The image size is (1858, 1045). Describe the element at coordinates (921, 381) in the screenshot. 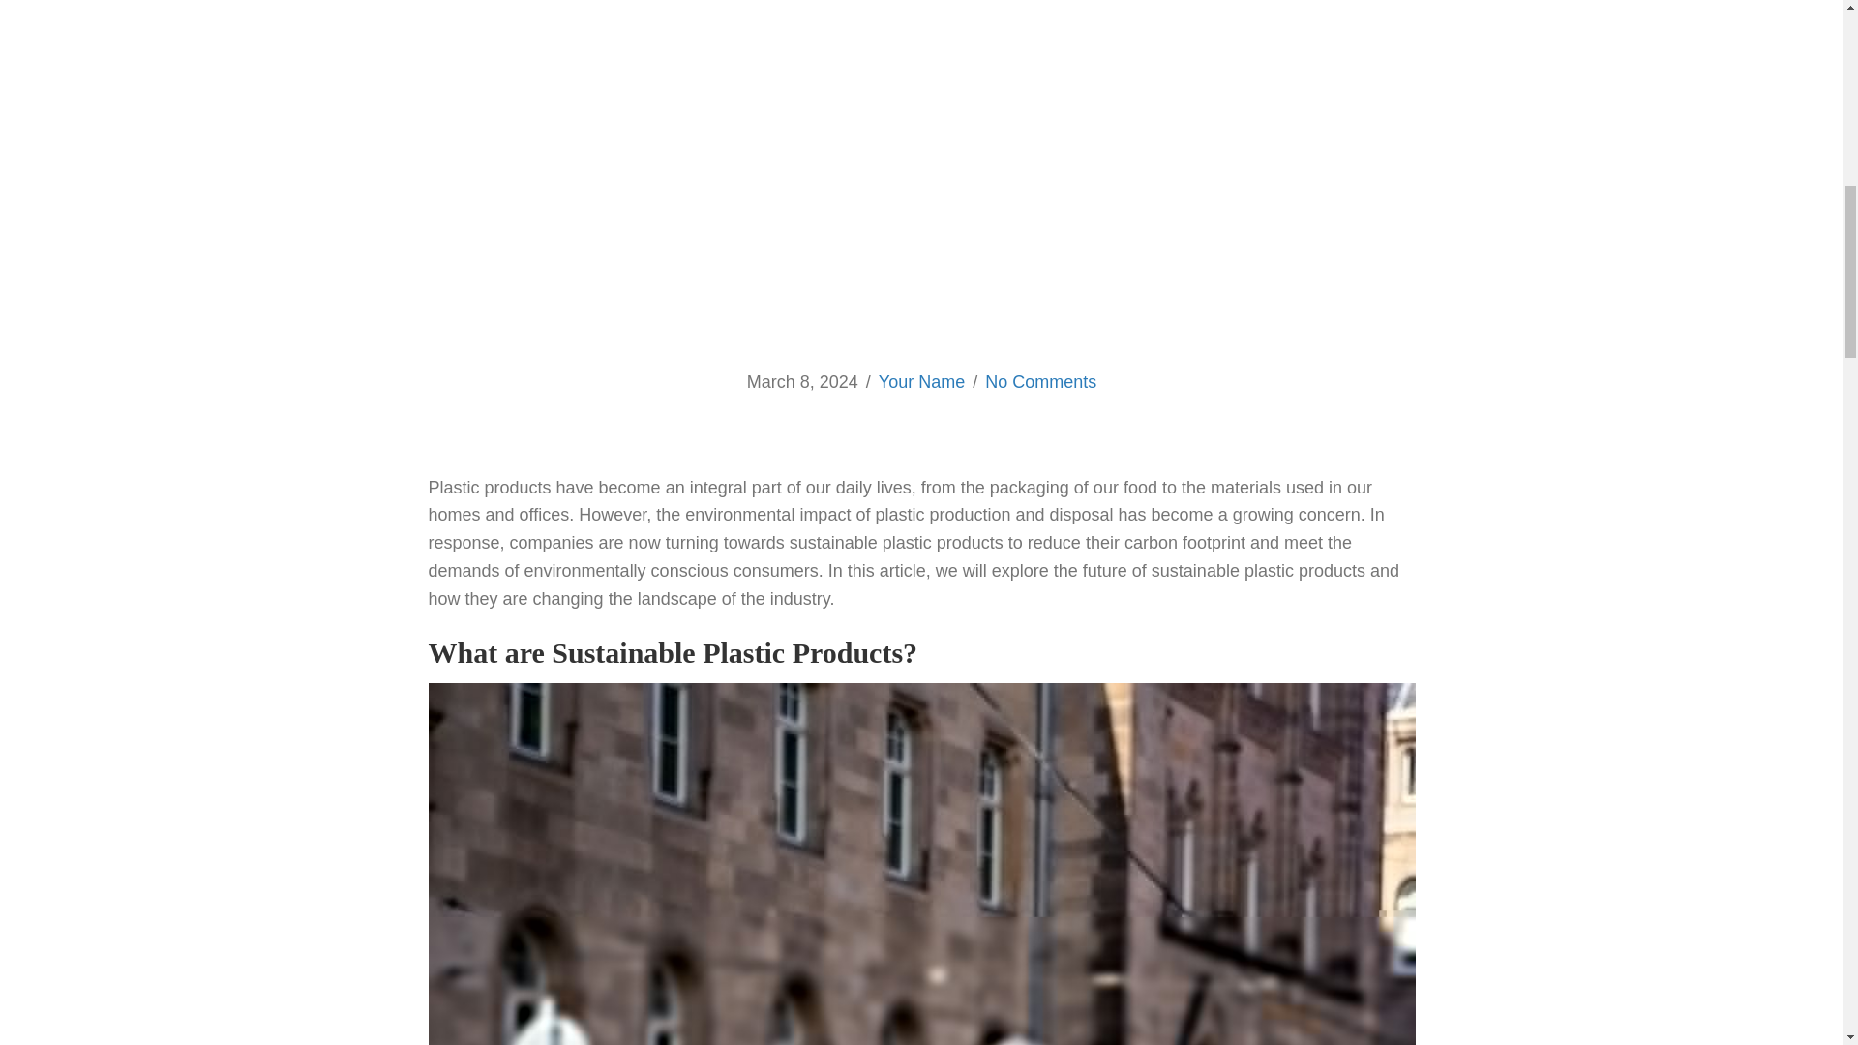

I see `Your Name` at that location.